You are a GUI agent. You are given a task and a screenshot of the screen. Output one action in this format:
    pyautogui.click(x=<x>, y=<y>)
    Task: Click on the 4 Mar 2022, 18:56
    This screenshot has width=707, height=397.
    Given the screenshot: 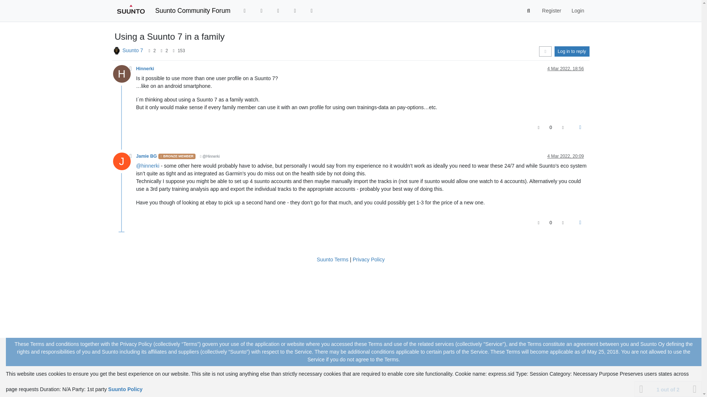 What is the action you would take?
    pyautogui.click(x=566, y=69)
    